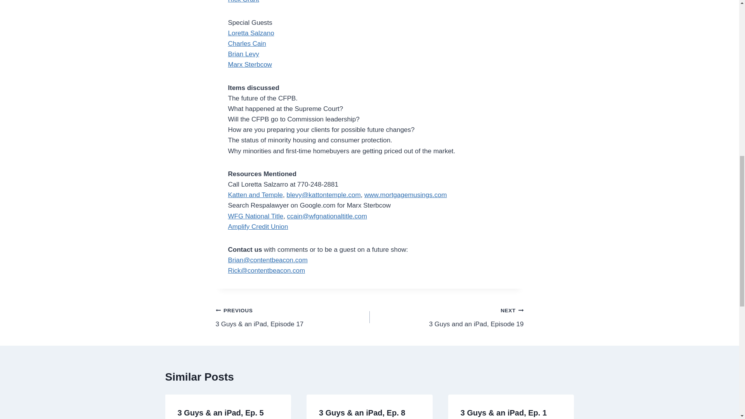 The image size is (745, 419). I want to click on Katten and Temple, so click(255, 195).